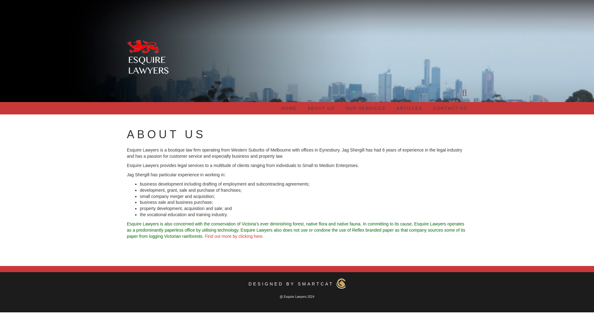 This screenshot has height=334, width=594. What do you see at coordinates (366, 108) in the screenshot?
I see `OUR SERVICES` at bounding box center [366, 108].